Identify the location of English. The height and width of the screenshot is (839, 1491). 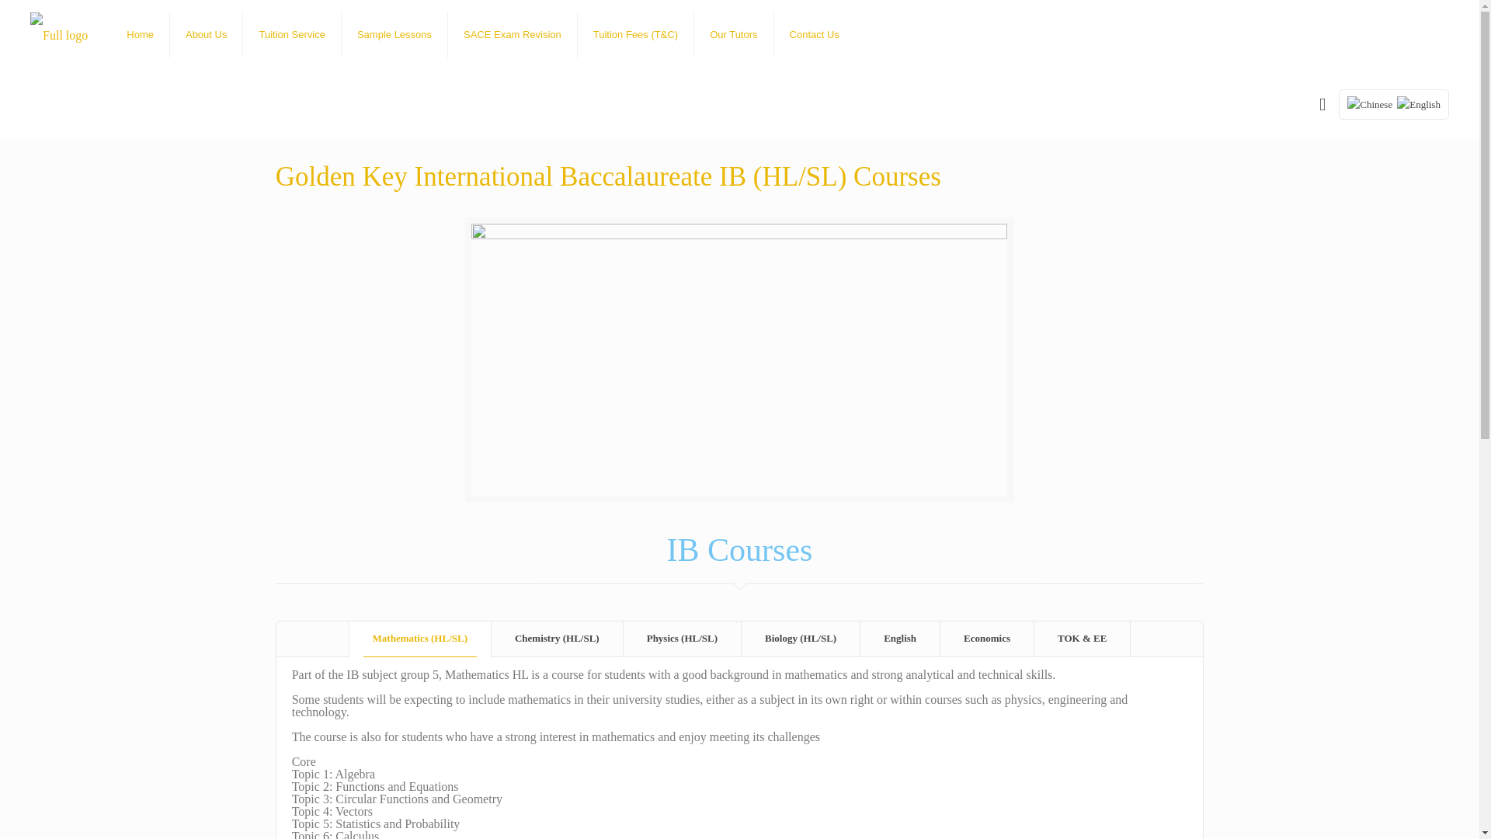
(899, 639).